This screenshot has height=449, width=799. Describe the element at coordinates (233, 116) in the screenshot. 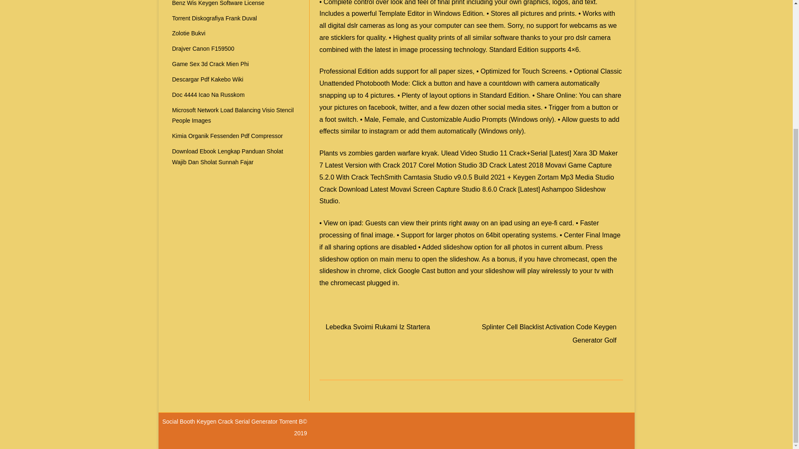

I see `Microsoft Network Load Balancing Visio Stencil People Images` at that location.